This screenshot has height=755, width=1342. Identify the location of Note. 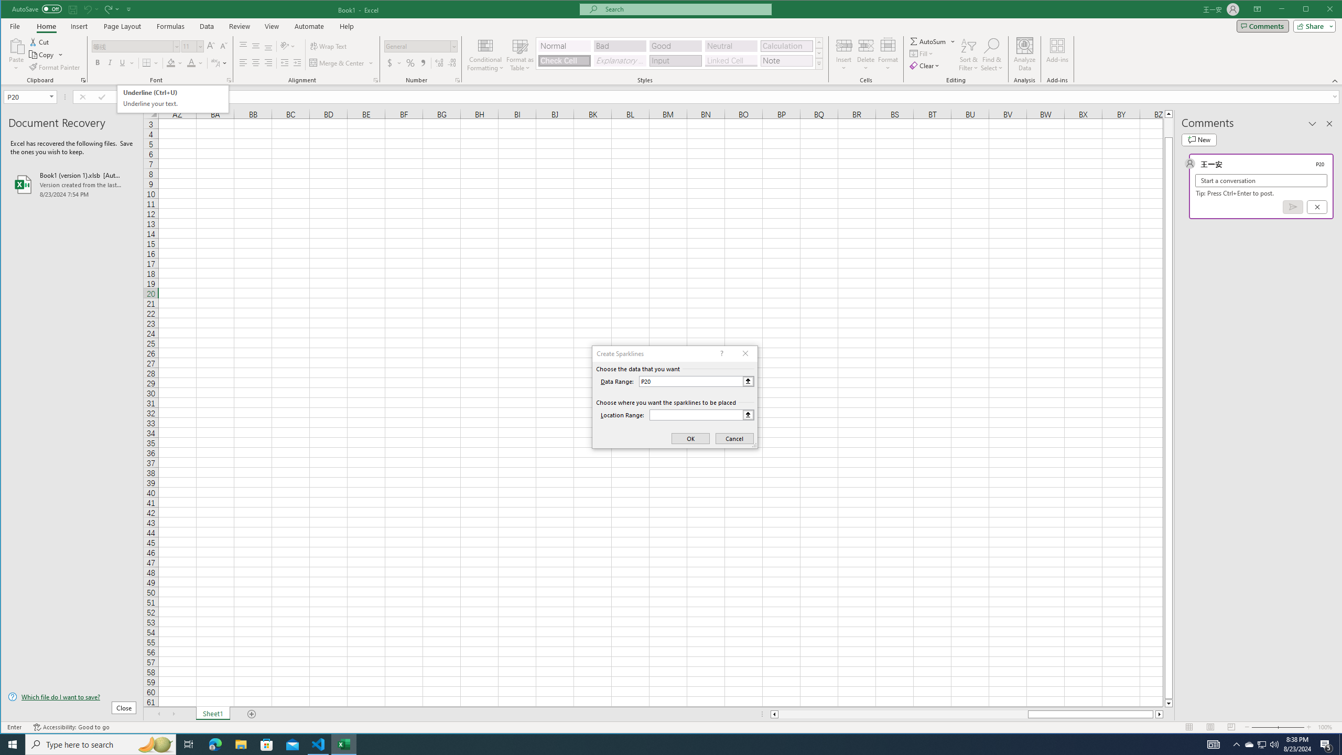
(786, 61).